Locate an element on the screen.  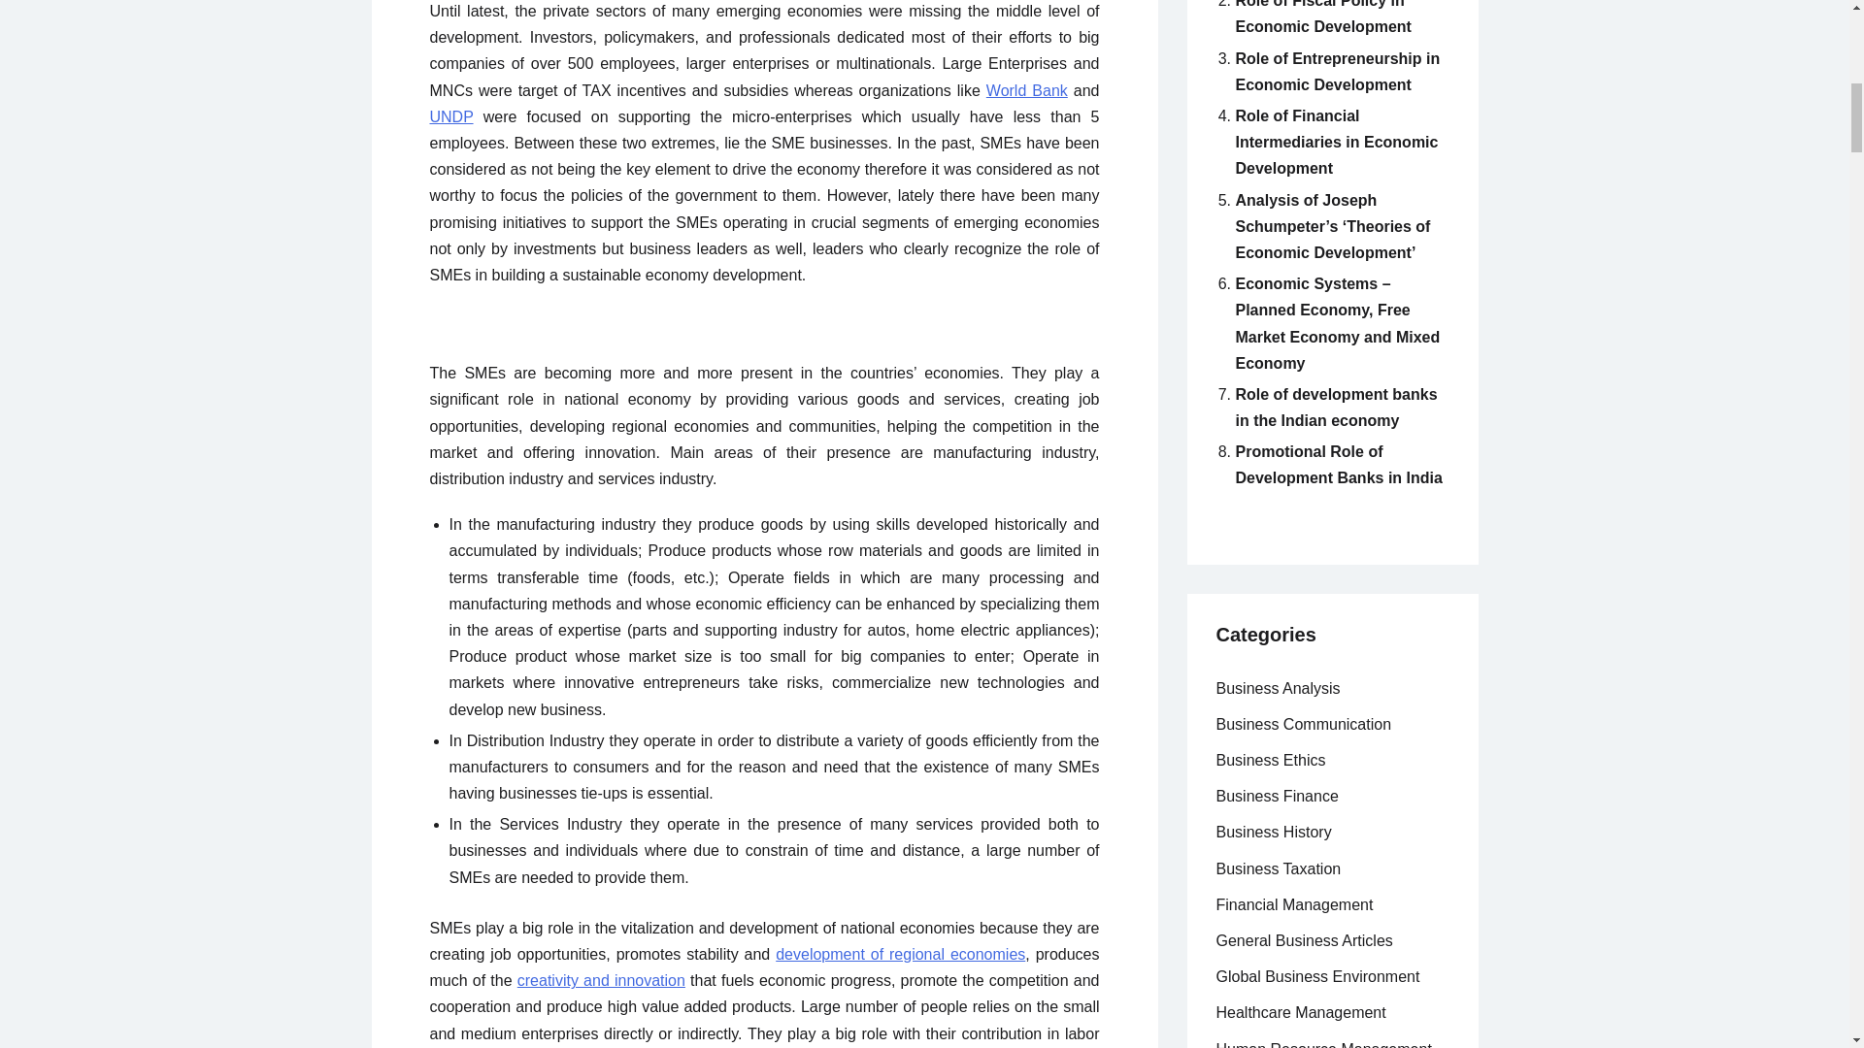
World Bank is located at coordinates (1027, 90).